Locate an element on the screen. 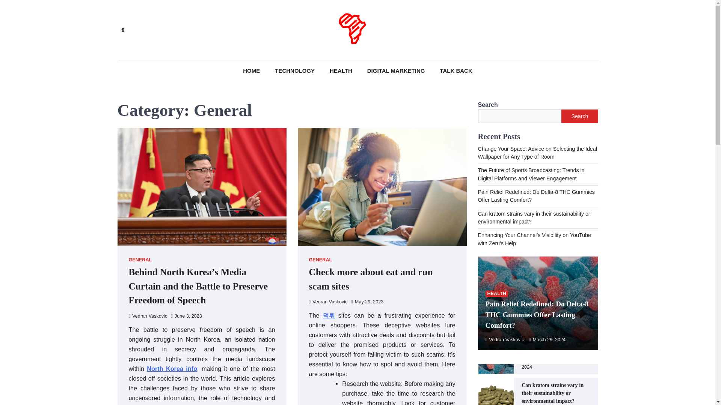 The image size is (721, 405). TALK BACK is located at coordinates (456, 71).